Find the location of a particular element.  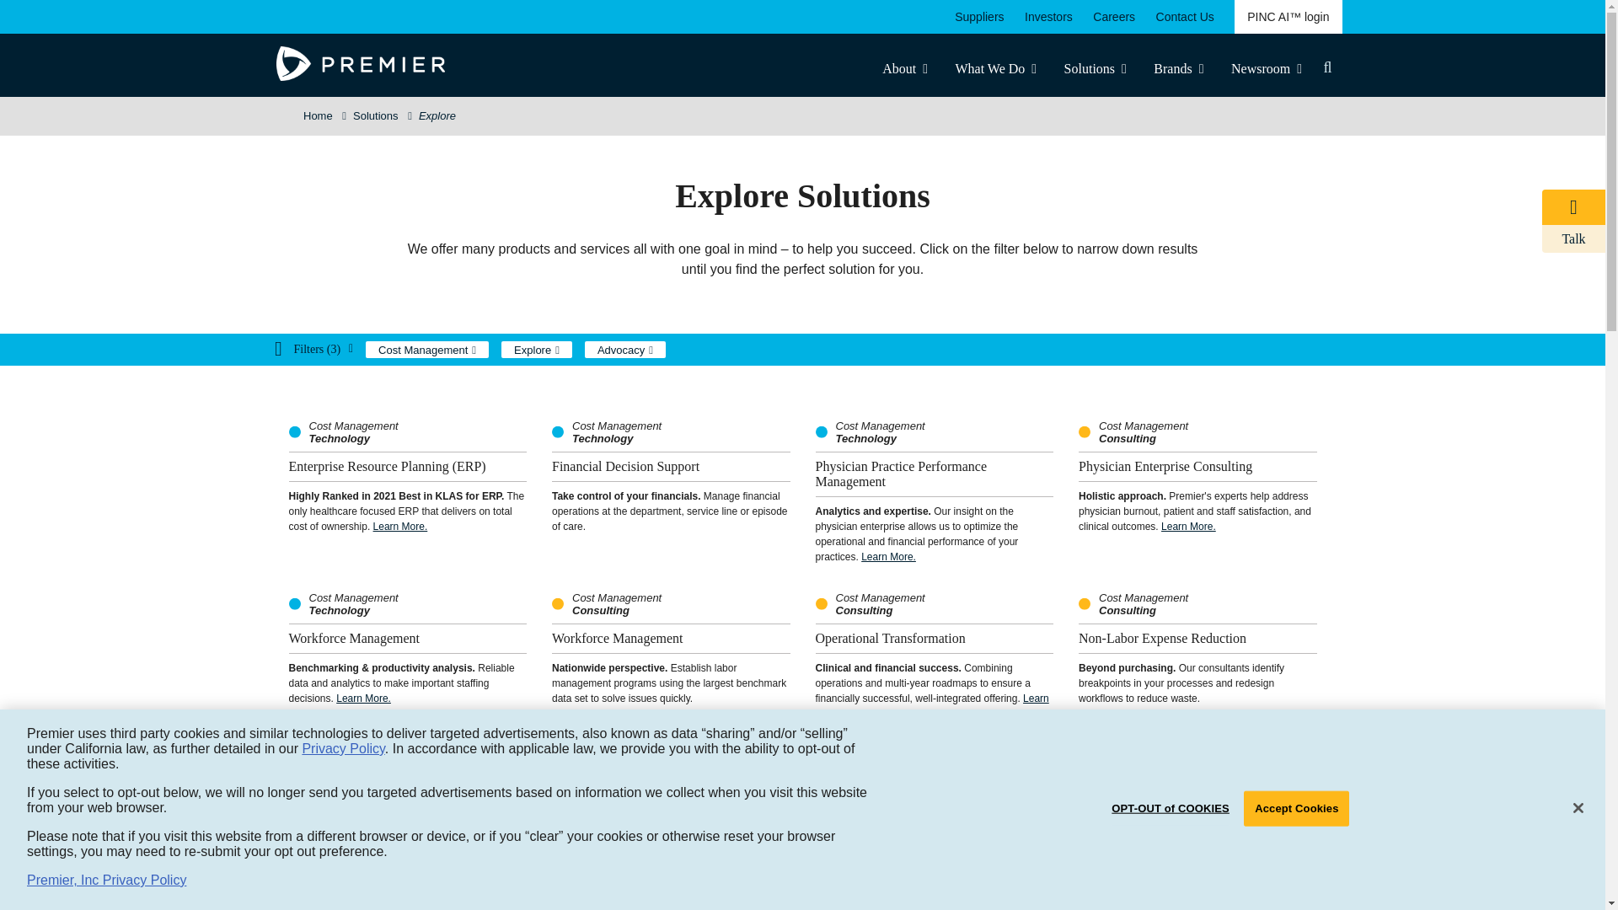

About is located at coordinates (904, 68).